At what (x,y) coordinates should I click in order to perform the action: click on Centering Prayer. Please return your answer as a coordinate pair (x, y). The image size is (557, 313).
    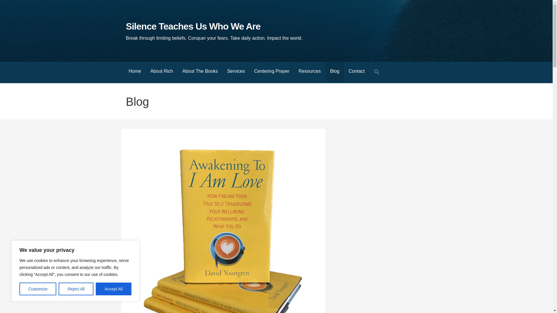
    Looking at the image, I should click on (272, 71).